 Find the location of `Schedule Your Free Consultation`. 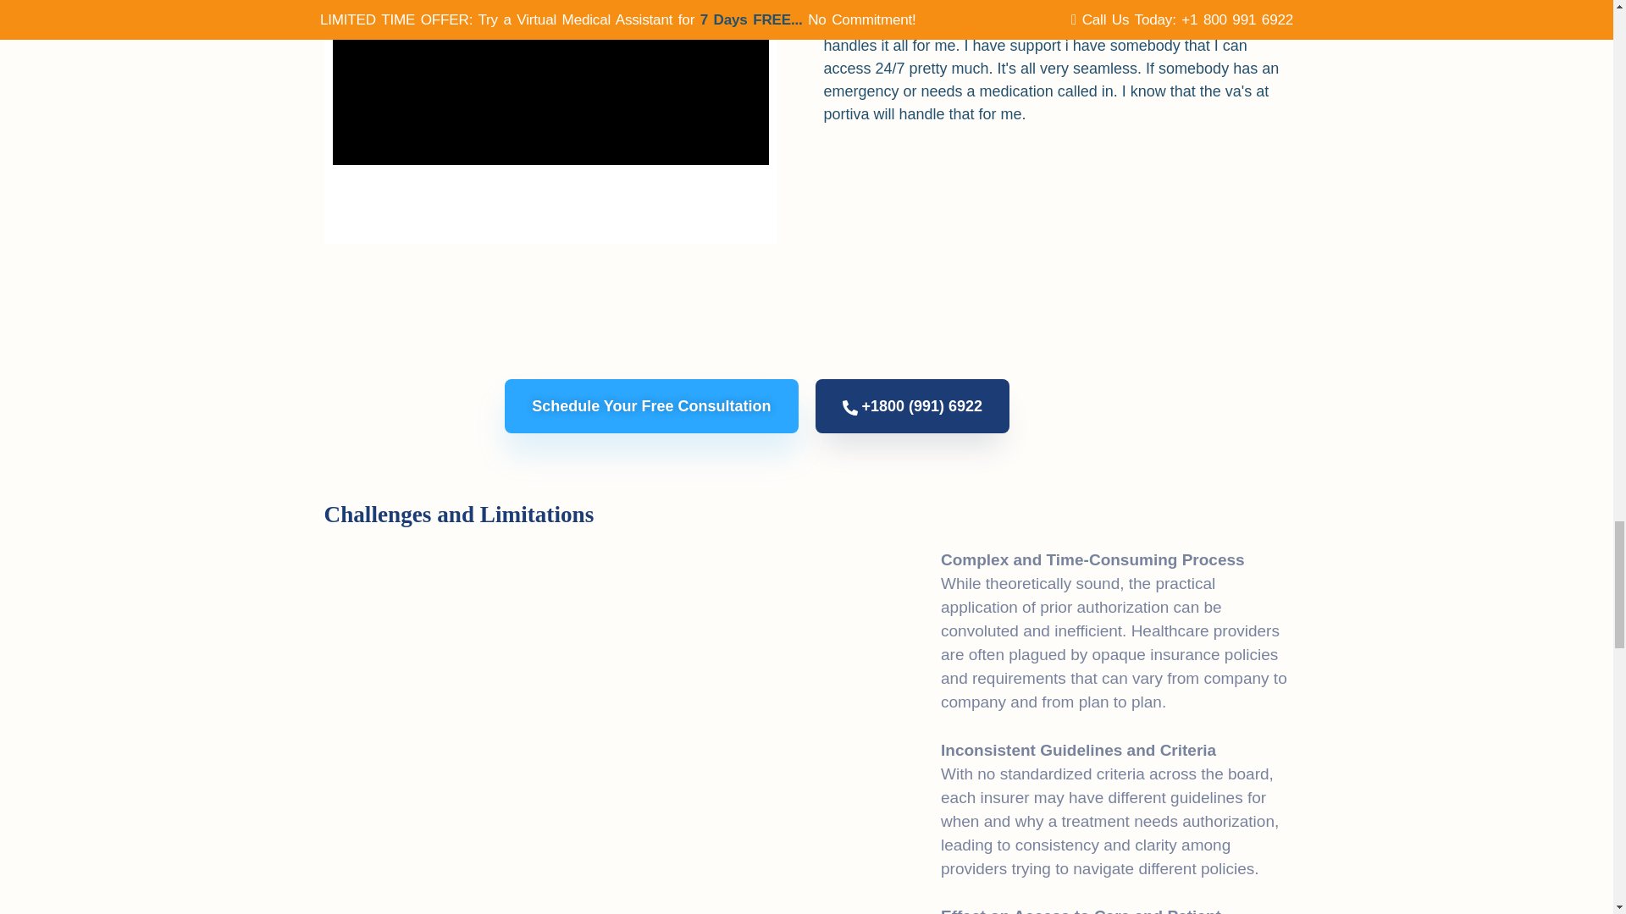

Schedule Your Free Consultation is located at coordinates (650, 406).